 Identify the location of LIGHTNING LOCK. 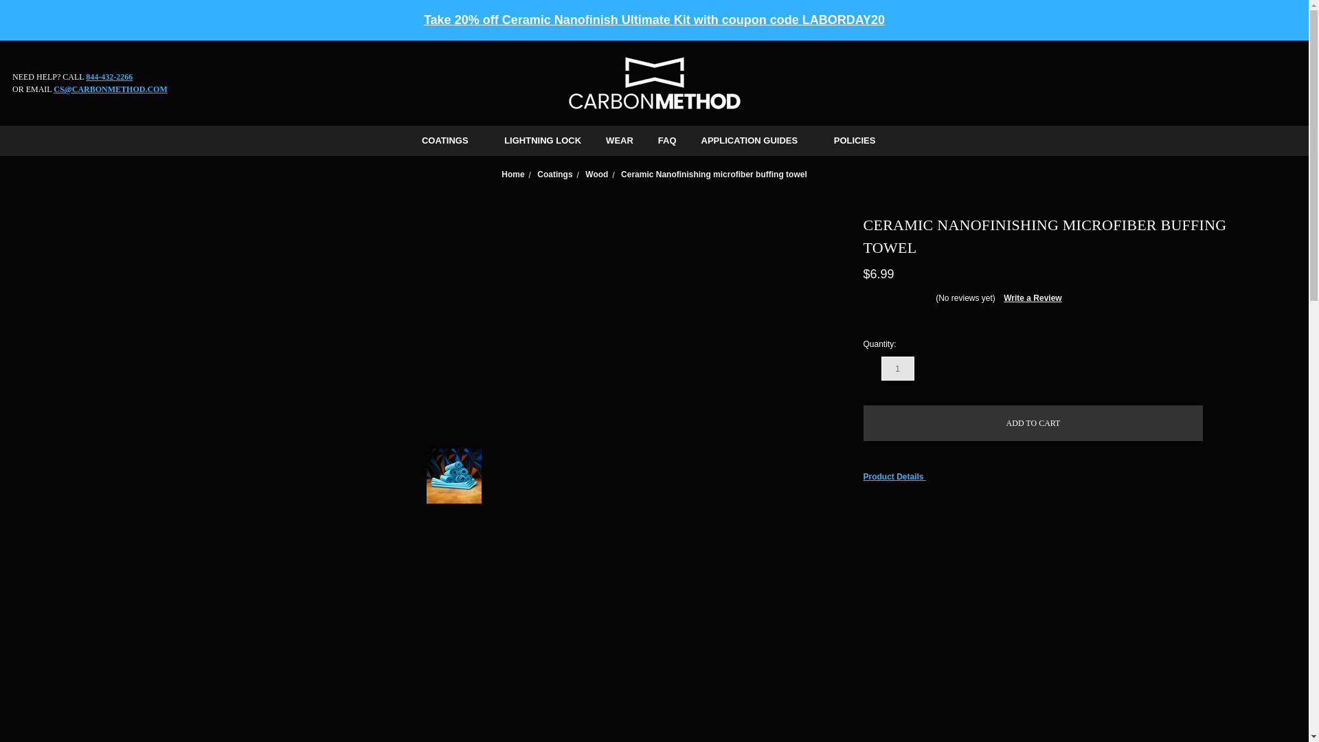
(543, 140).